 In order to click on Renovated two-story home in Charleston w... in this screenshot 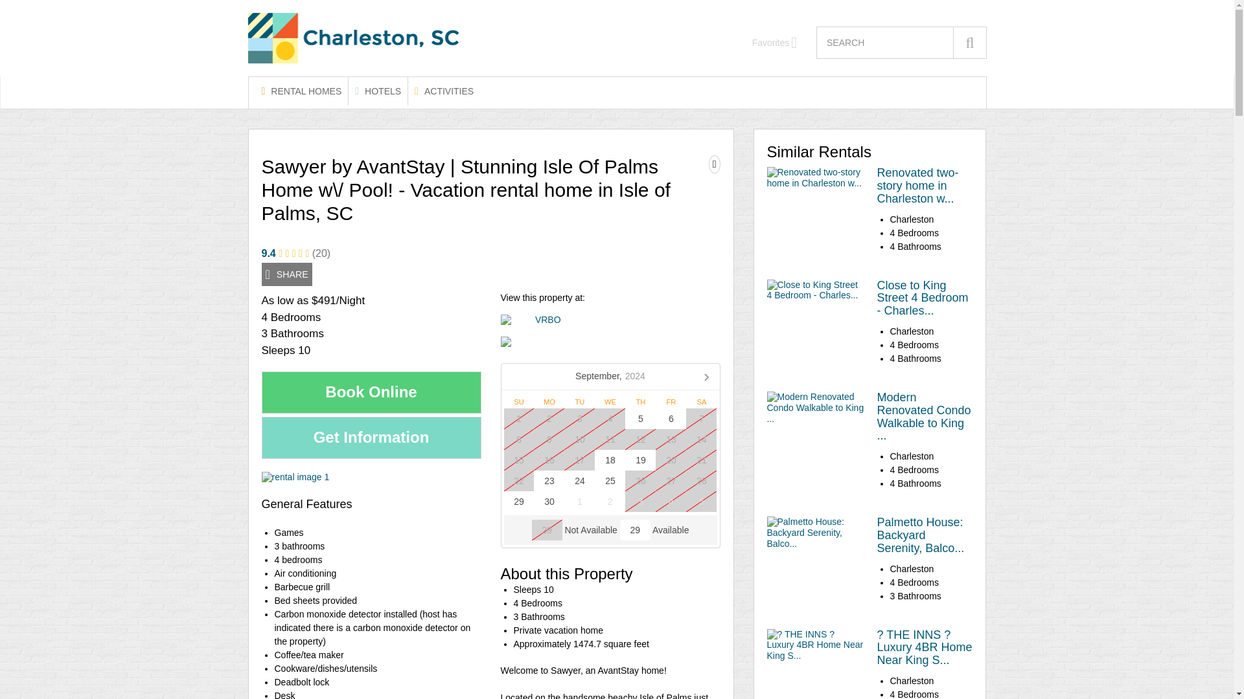, I will do `click(917, 186)`.